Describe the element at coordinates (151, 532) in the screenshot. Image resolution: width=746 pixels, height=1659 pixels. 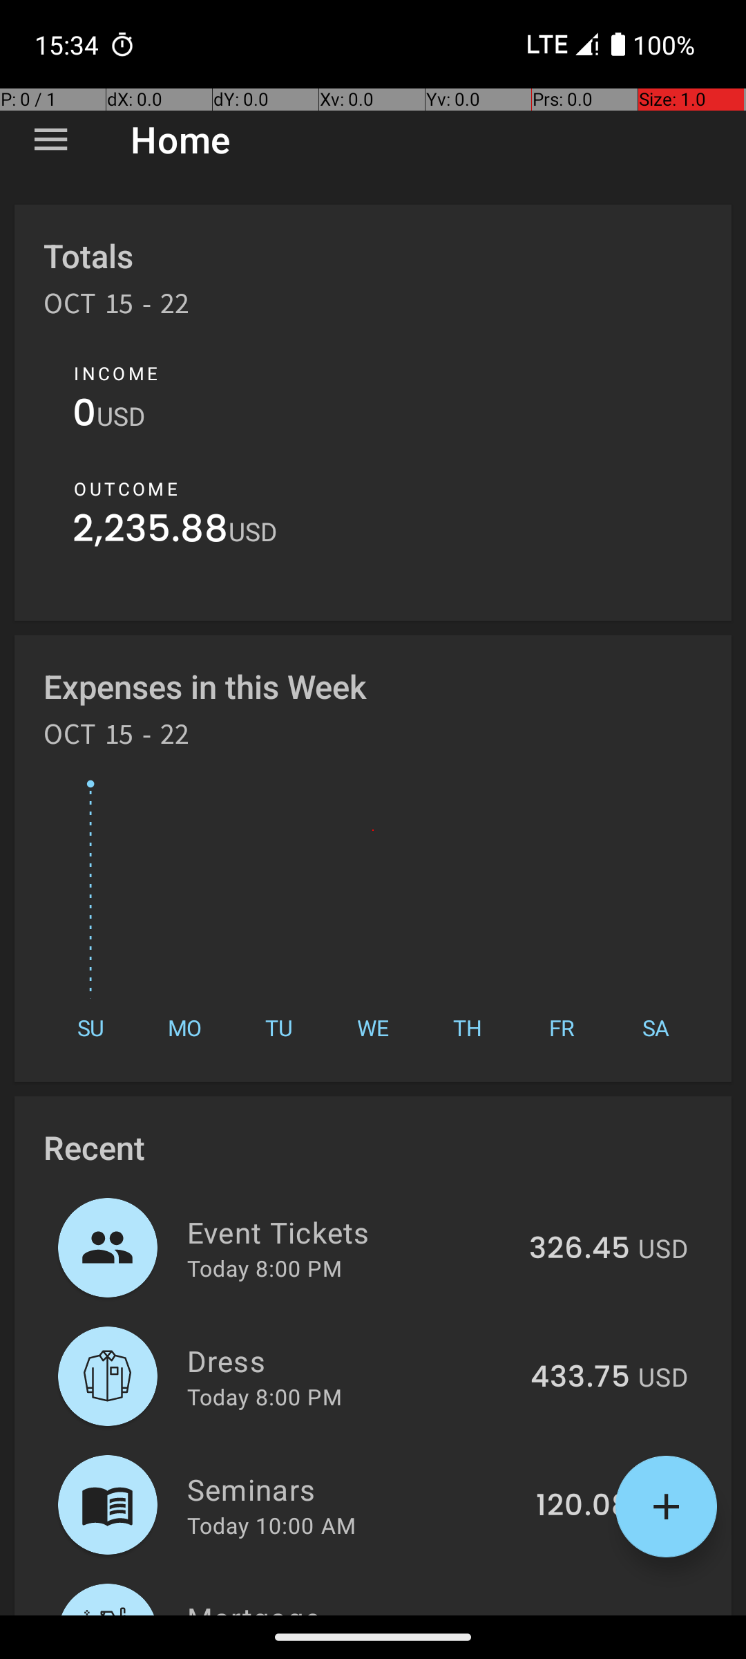
I see `2,235.88` at that location.